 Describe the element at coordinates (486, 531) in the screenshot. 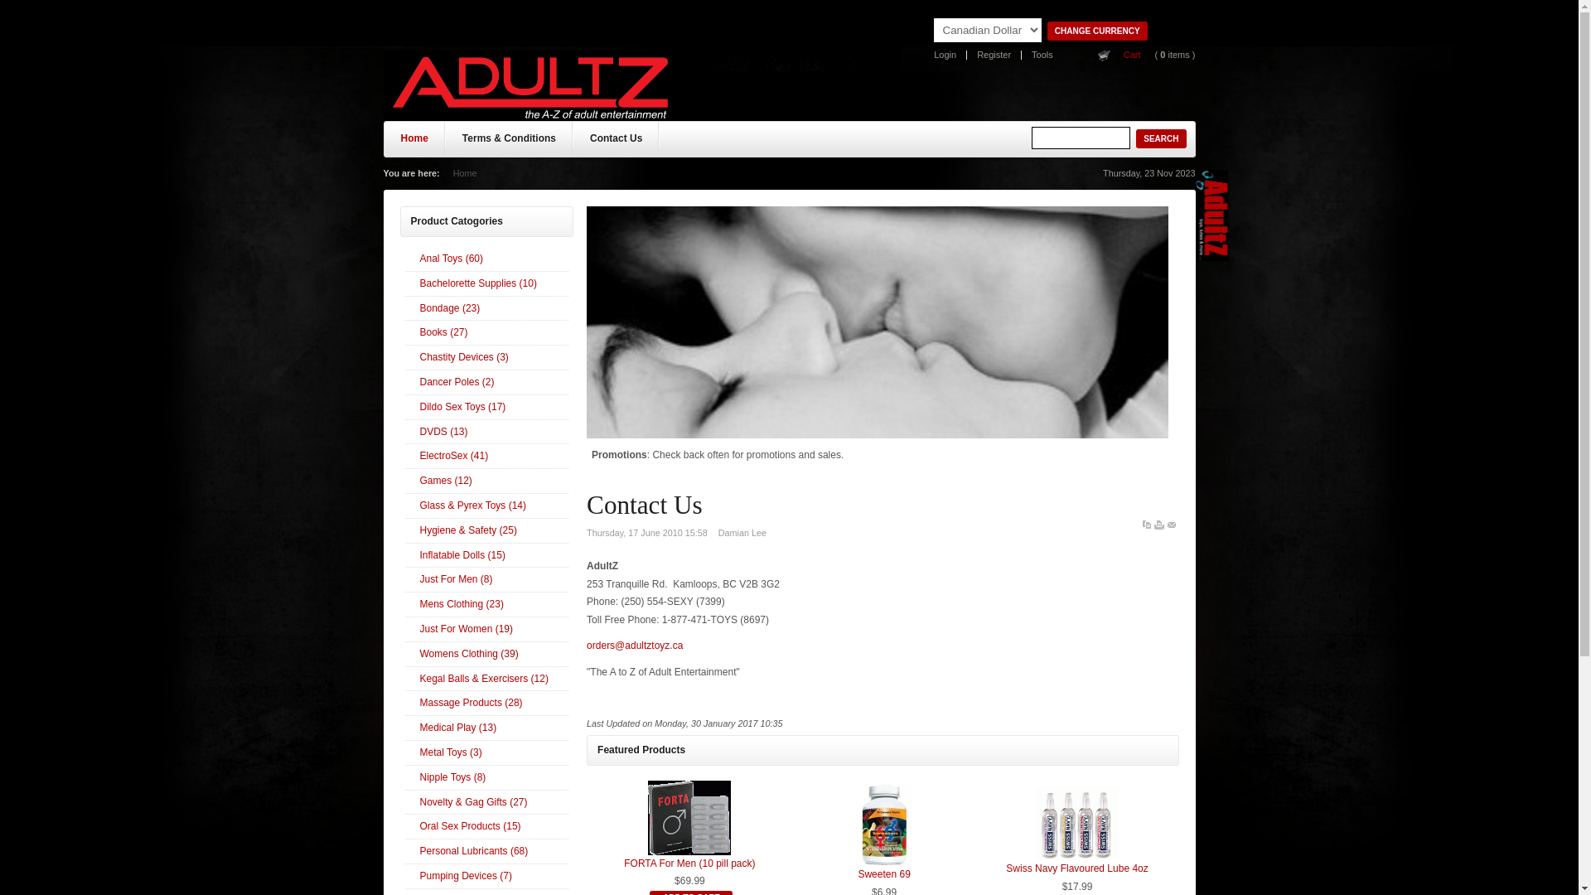

I see `Hygiene & Safety (25)` at that location.